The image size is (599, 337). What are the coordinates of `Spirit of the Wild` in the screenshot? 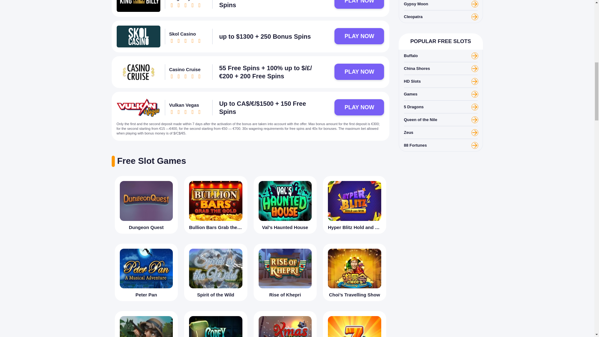 It's located at (215, 272).